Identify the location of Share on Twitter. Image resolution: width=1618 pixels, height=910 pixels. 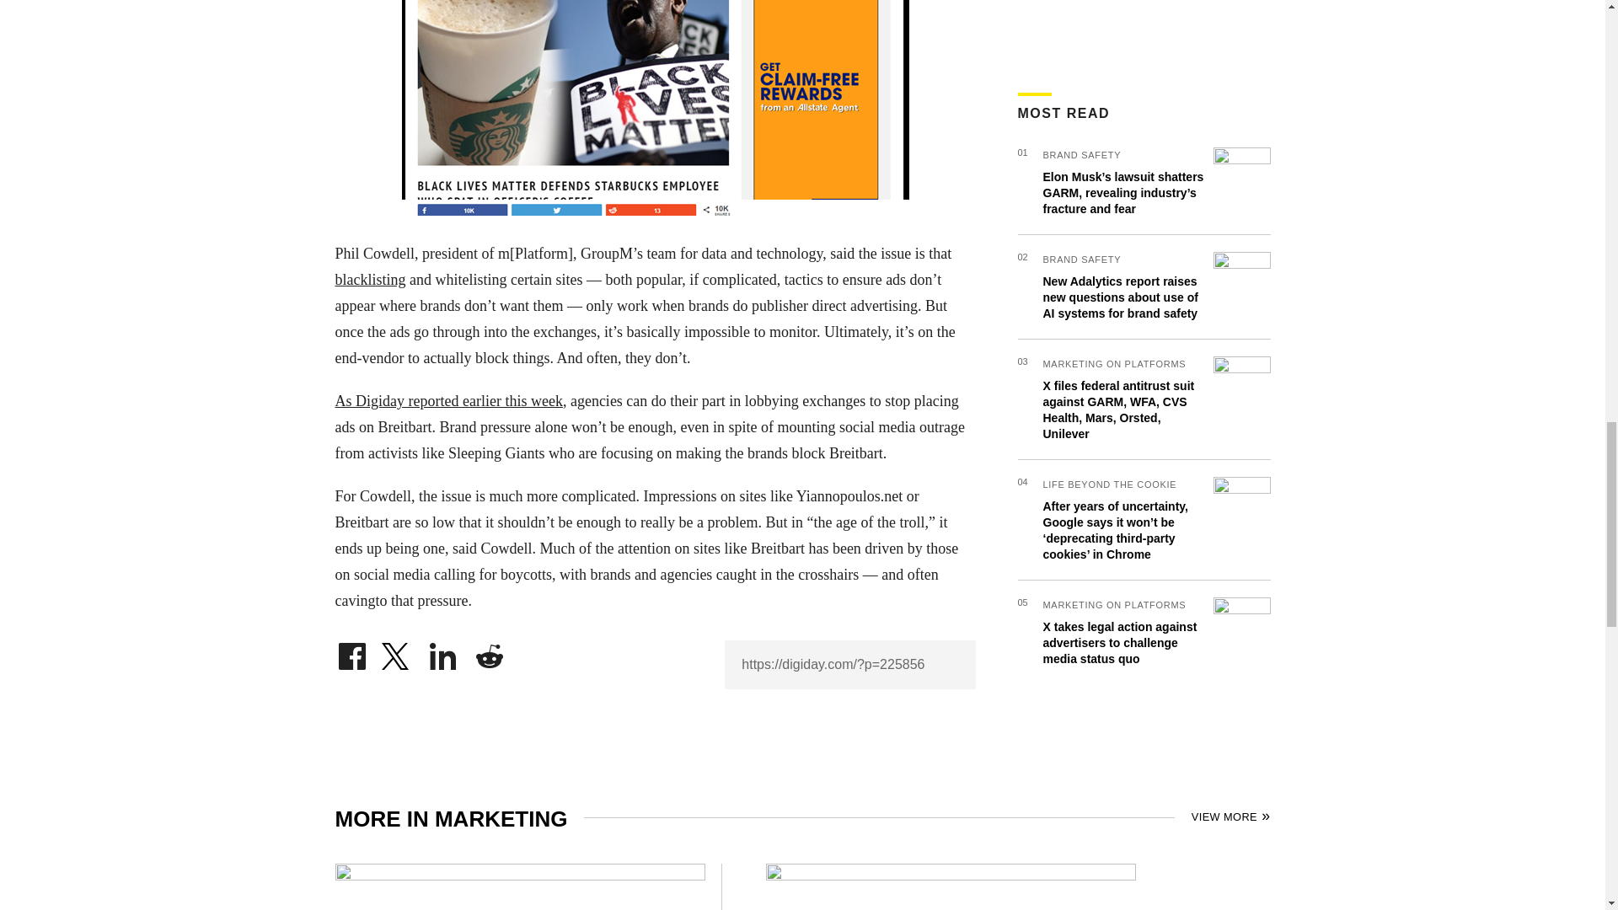
(397, 652).